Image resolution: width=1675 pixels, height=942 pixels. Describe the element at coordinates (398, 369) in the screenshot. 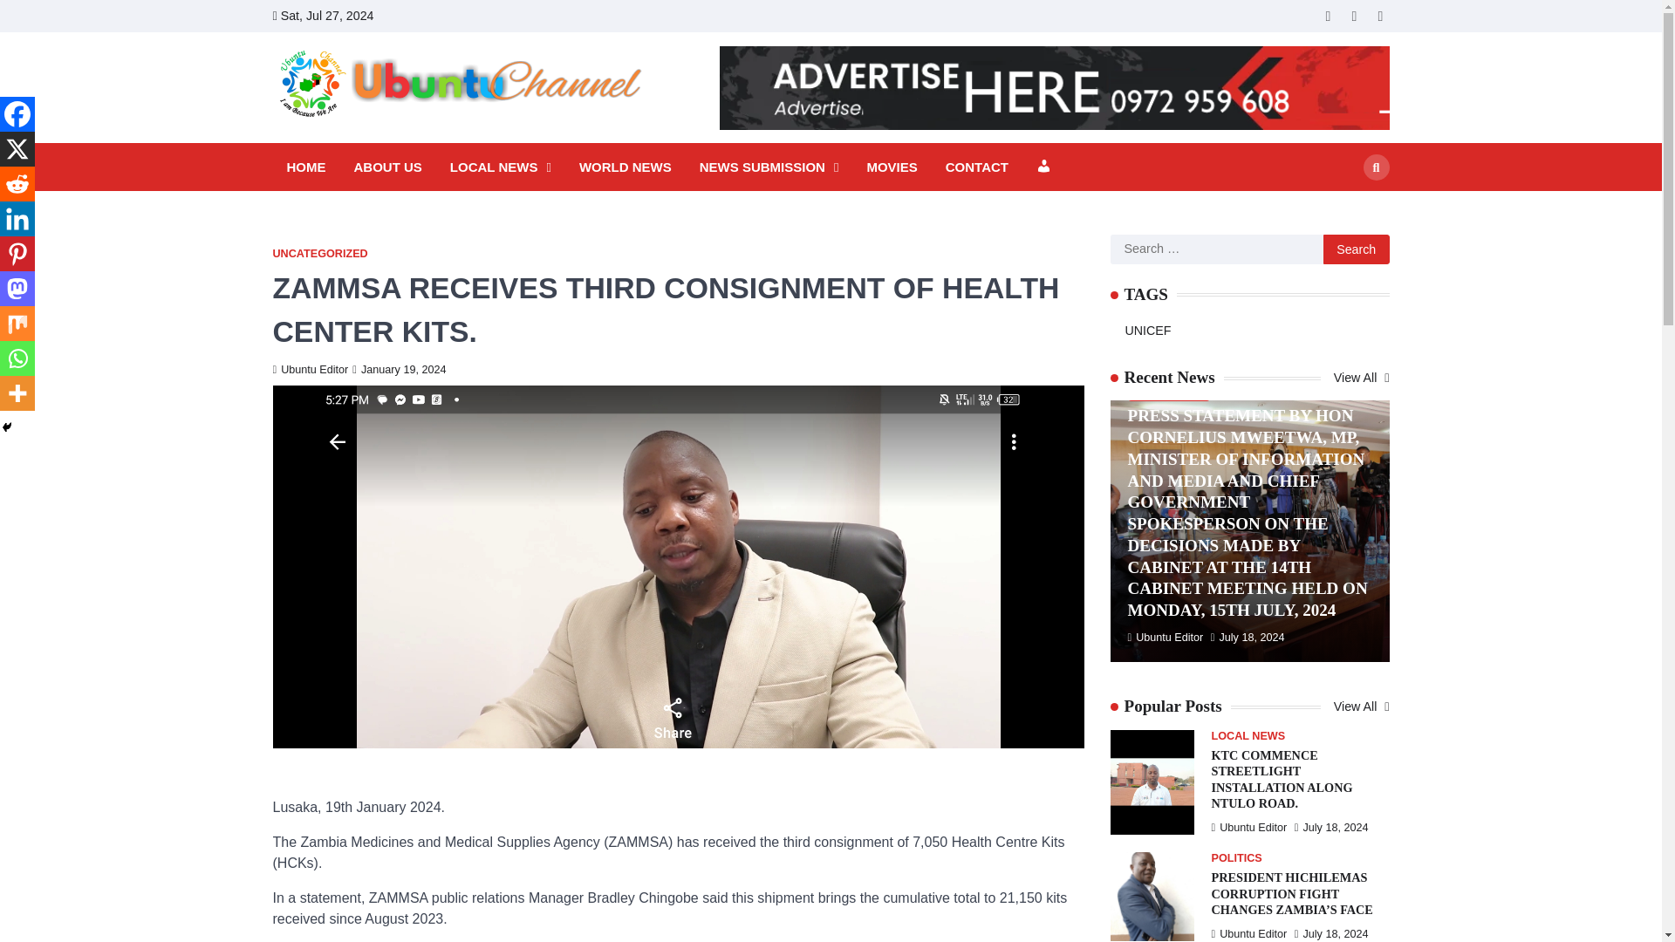

I see `January 19, 2024` at that location.